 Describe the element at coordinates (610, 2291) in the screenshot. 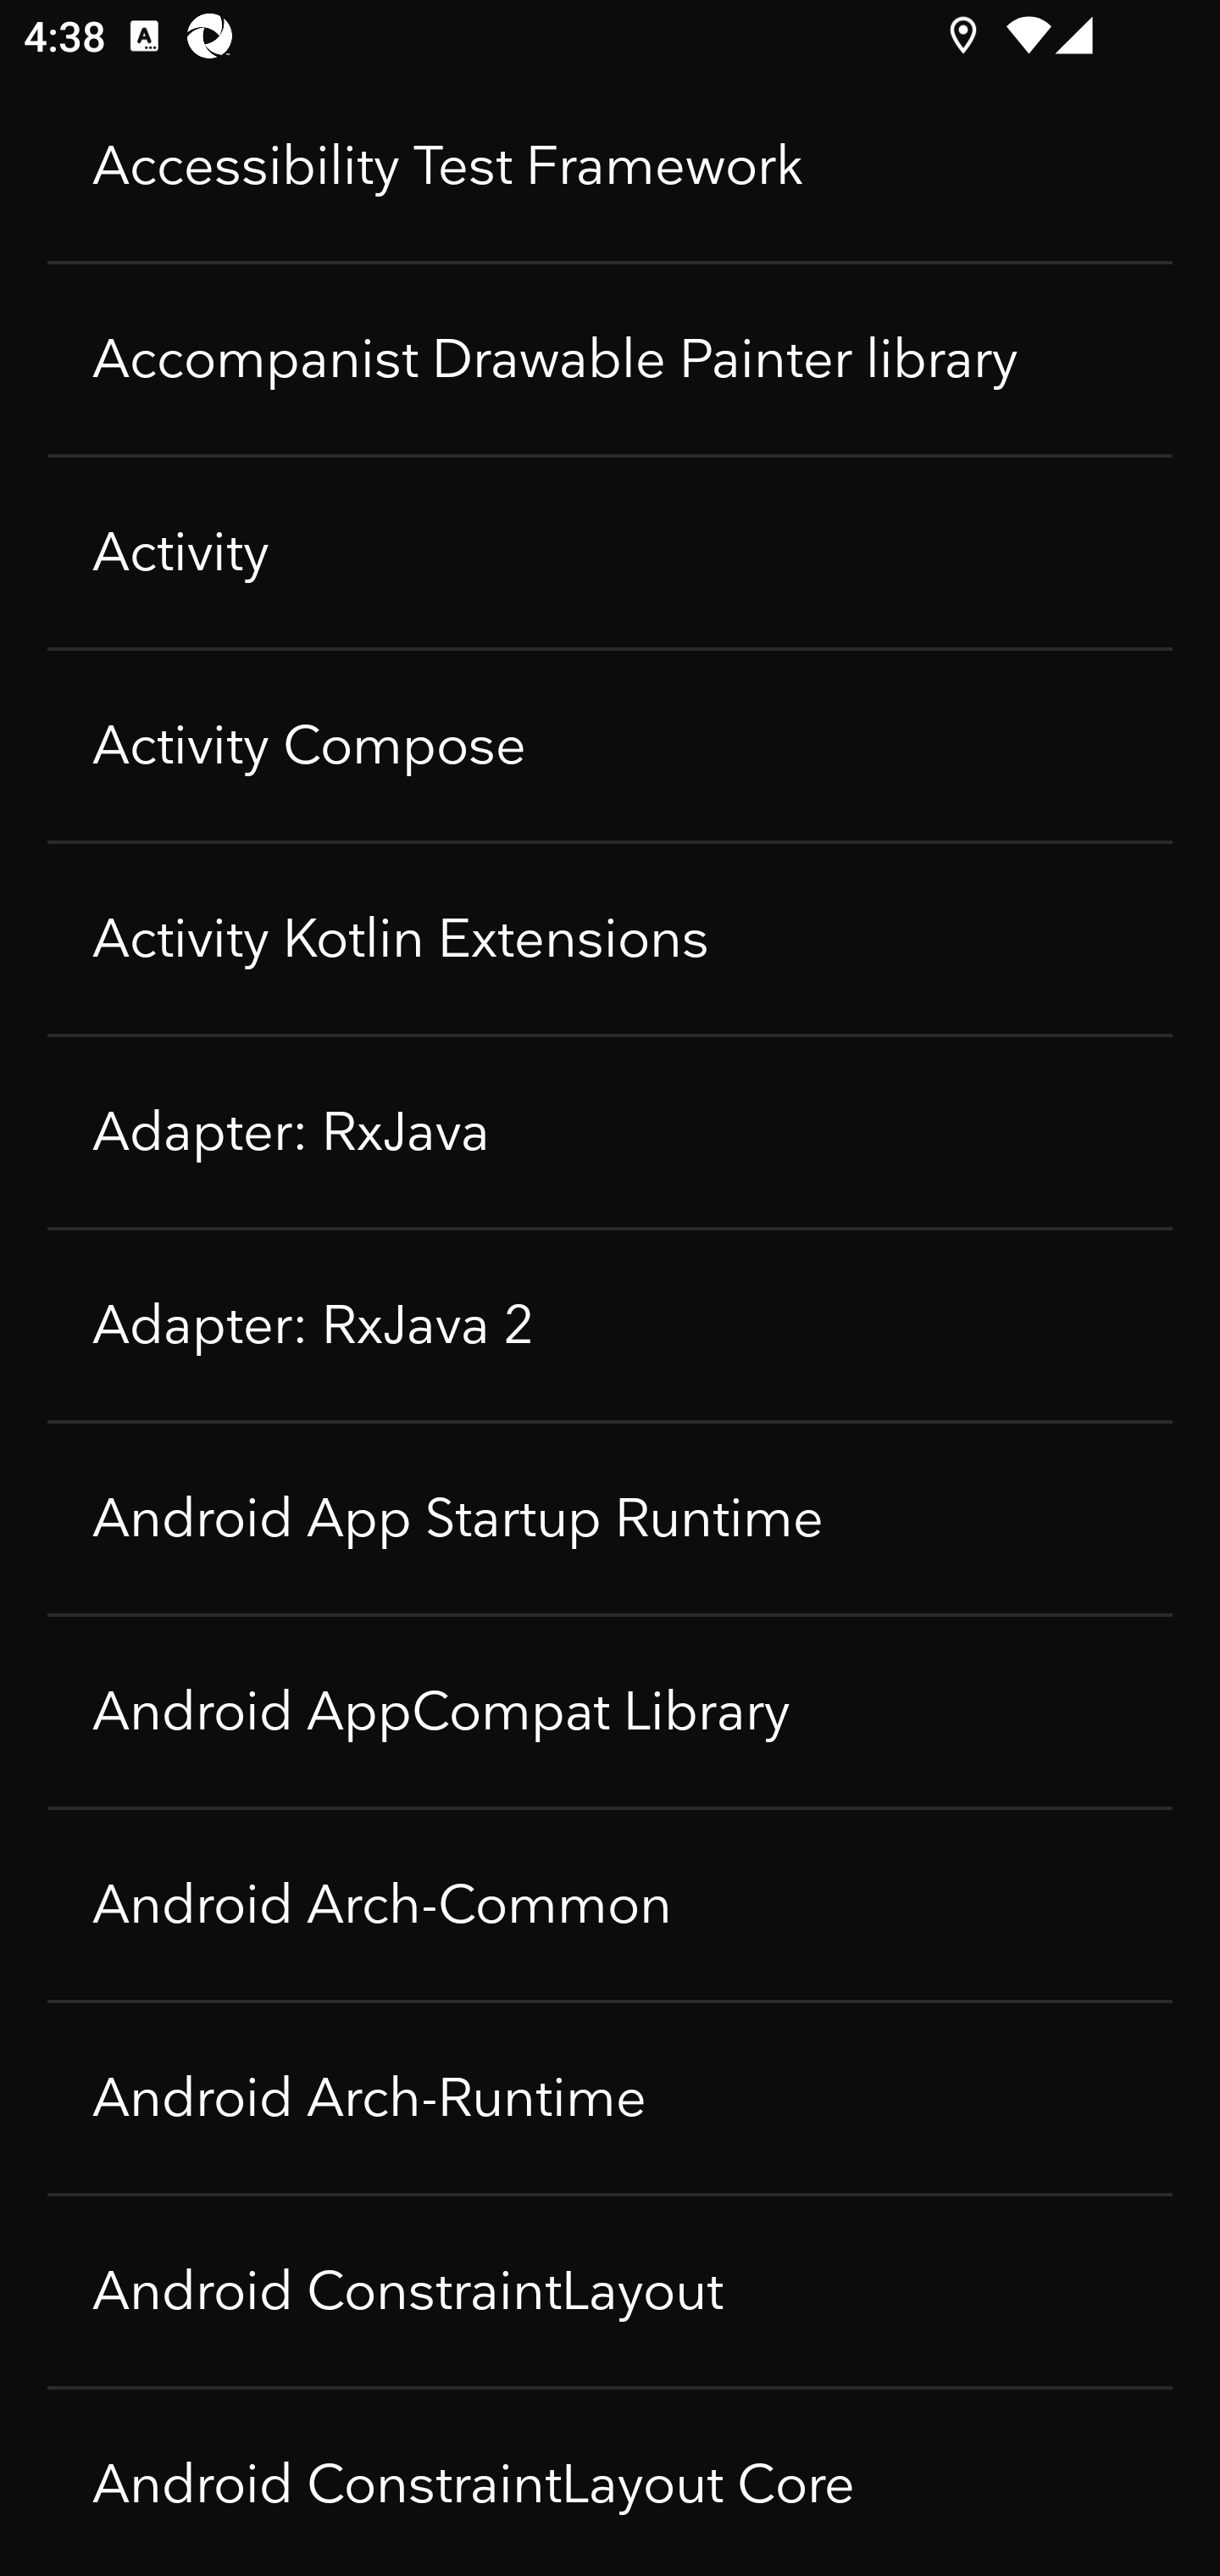

I see `Android ConstraintLayout` at that location.